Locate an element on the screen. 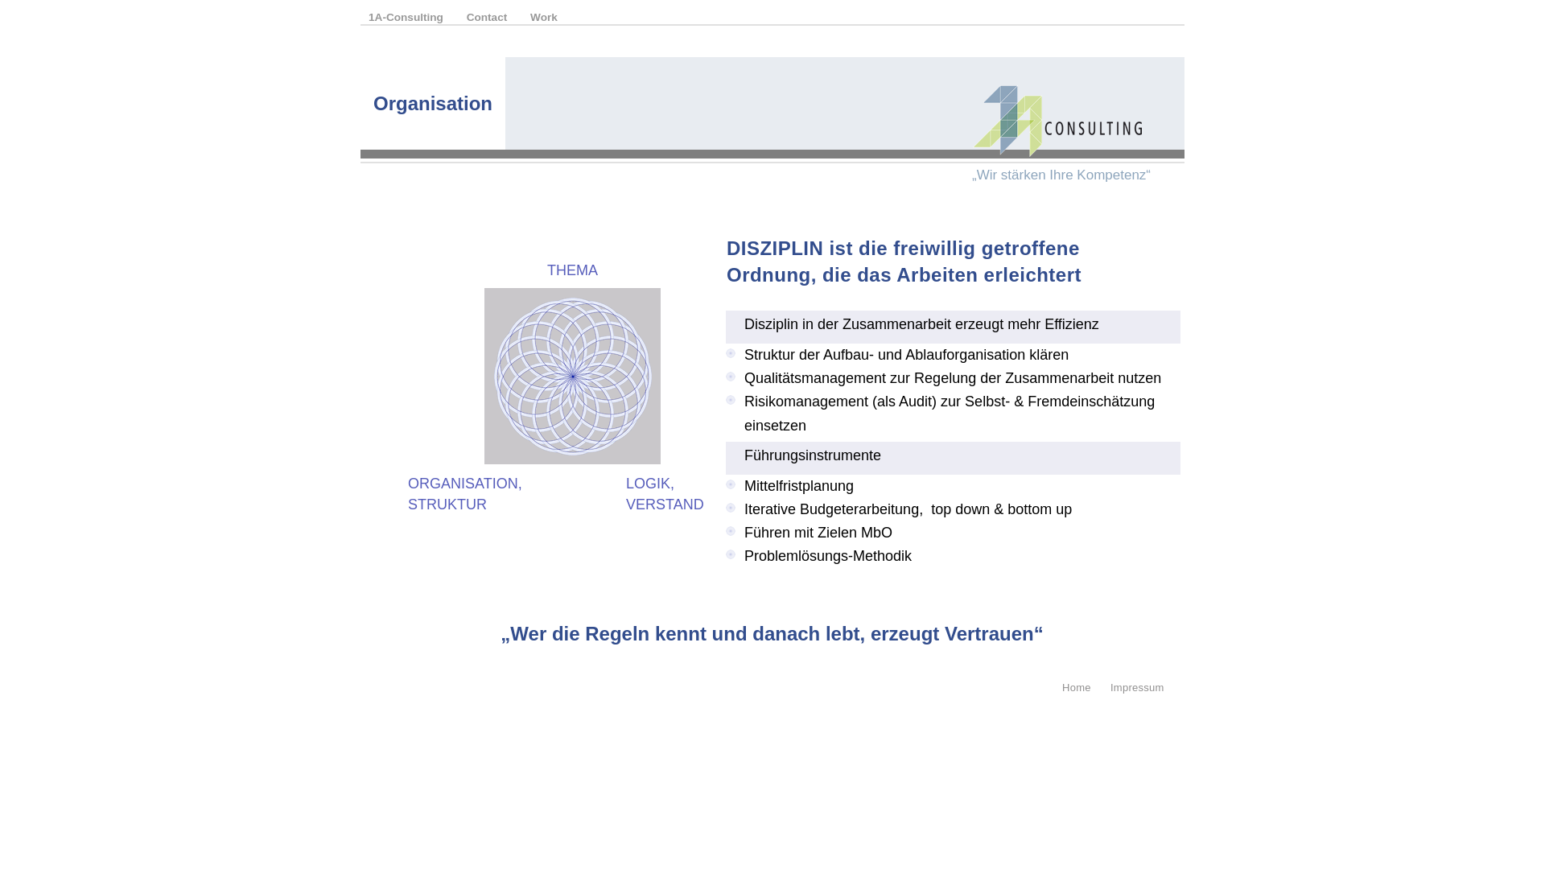  Work is located at coordinates (544, 18).